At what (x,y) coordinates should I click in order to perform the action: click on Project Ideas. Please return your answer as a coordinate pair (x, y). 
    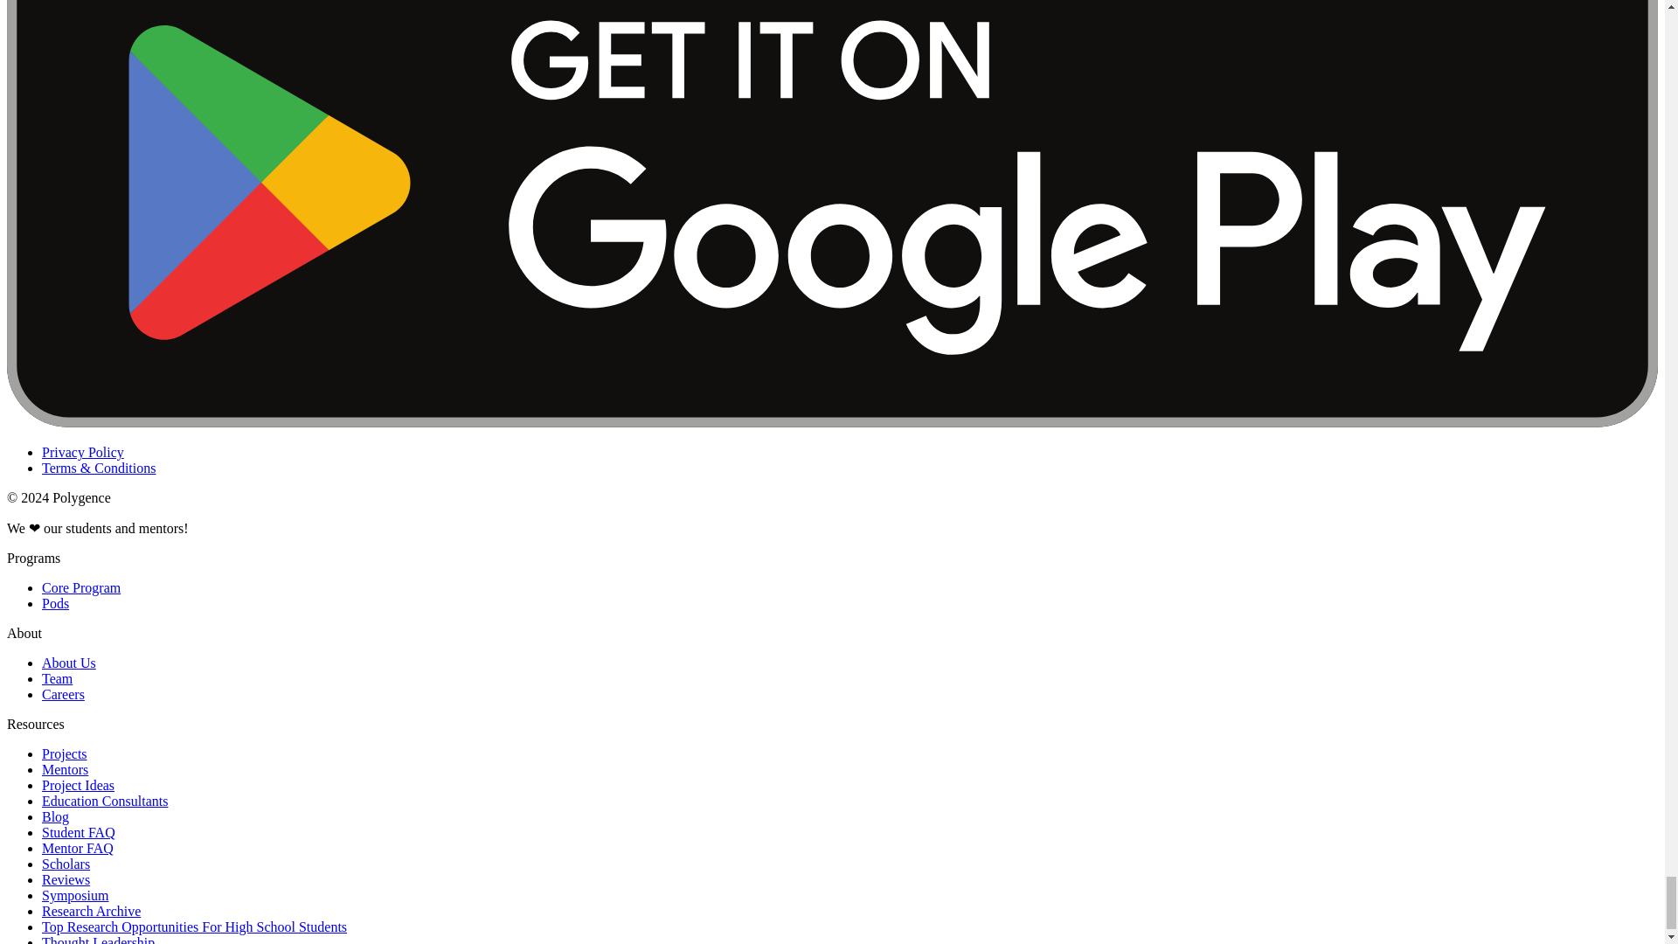
    Looking at the image, I should click on (78, 785).